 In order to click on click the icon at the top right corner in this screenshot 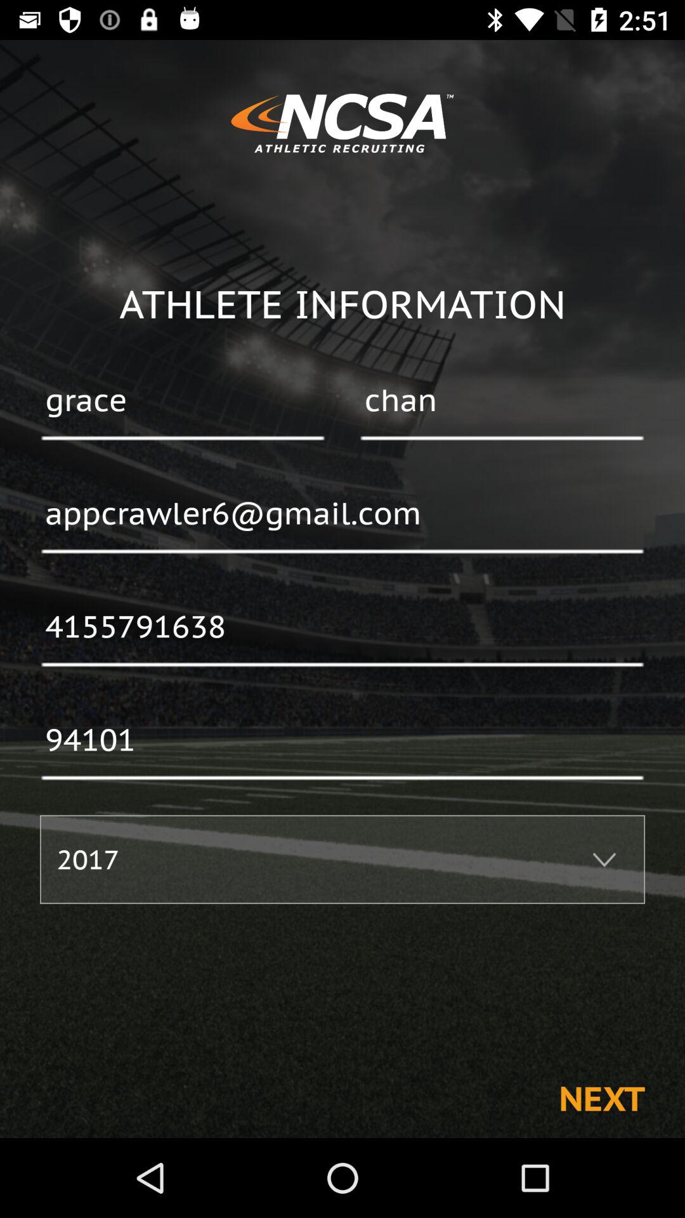, I will do `click(502, 402)`.